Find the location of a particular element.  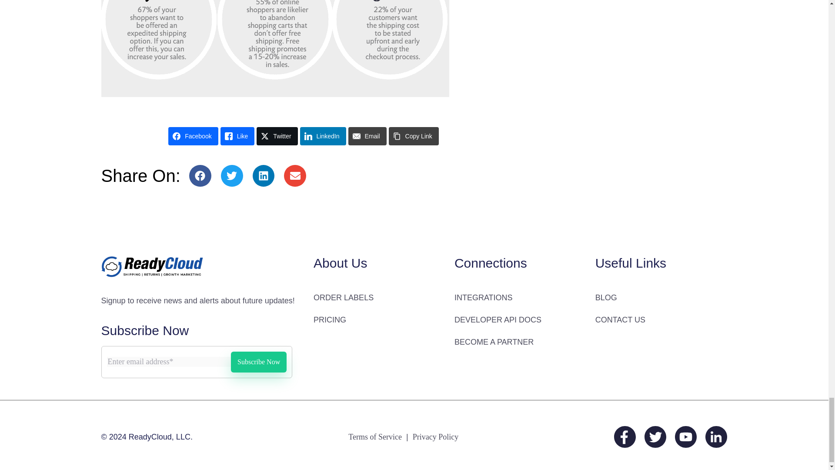

Share on Facebook is located at coordinates (193, 136).